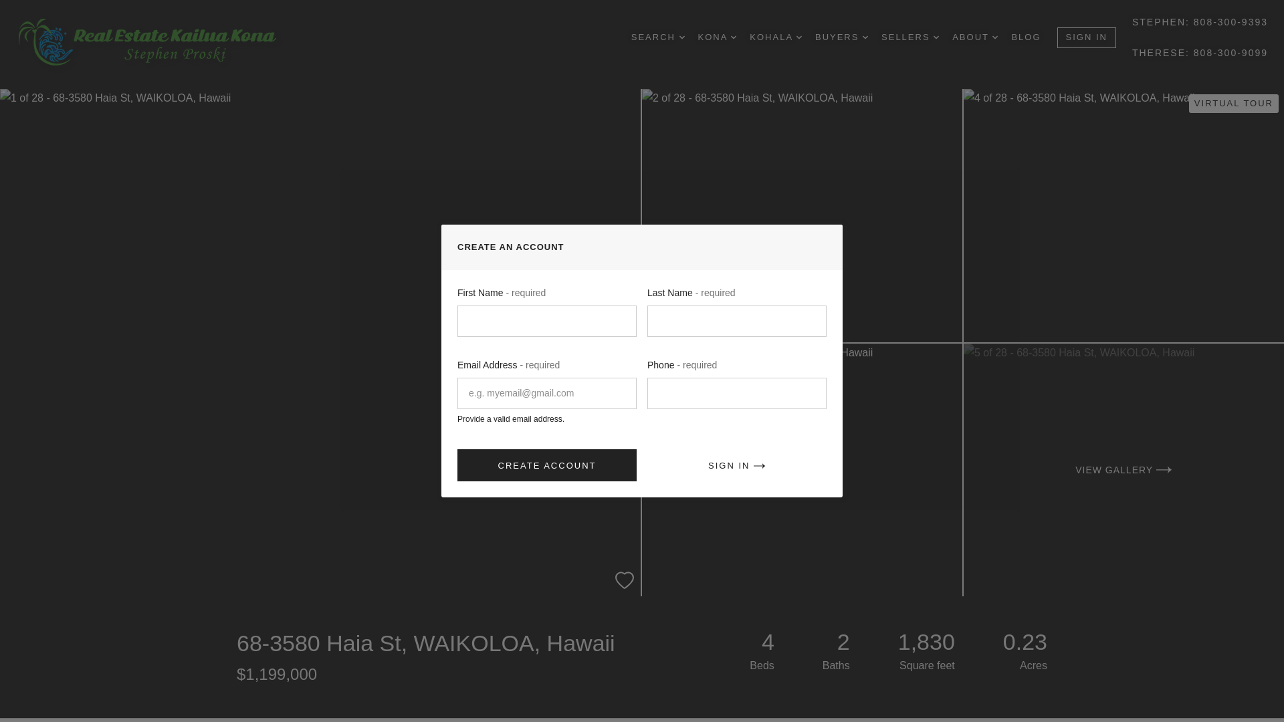 This screenshot has width=1284, height=722. I want to click on DROPDOWN ARROW, so click(733, 37).